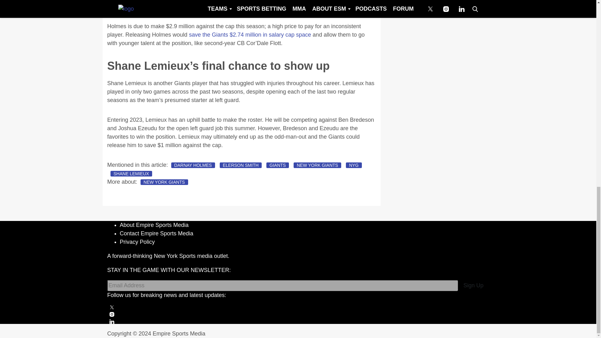 Image resolution: width=601 pixels, height=338 pixels. What do you see at coordinates (354, 165) in the screenshot?
I see `NYG` at bounding box center [354, 165].